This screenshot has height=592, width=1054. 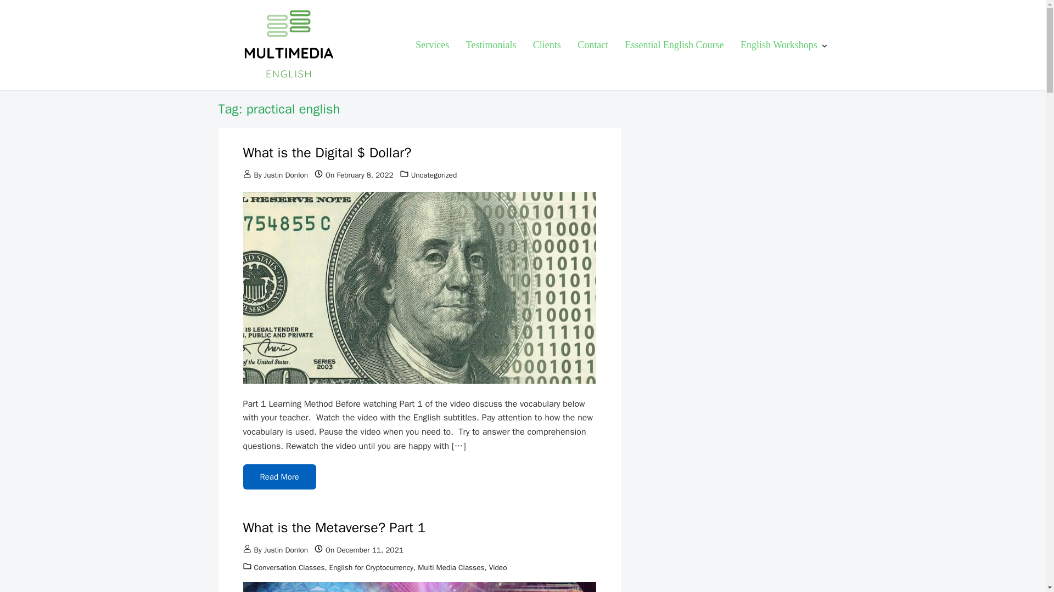 What do you see at coordinates (285, 175) in the screenshot?
I see `Justin Donlon` at bounding box center [285, 175].